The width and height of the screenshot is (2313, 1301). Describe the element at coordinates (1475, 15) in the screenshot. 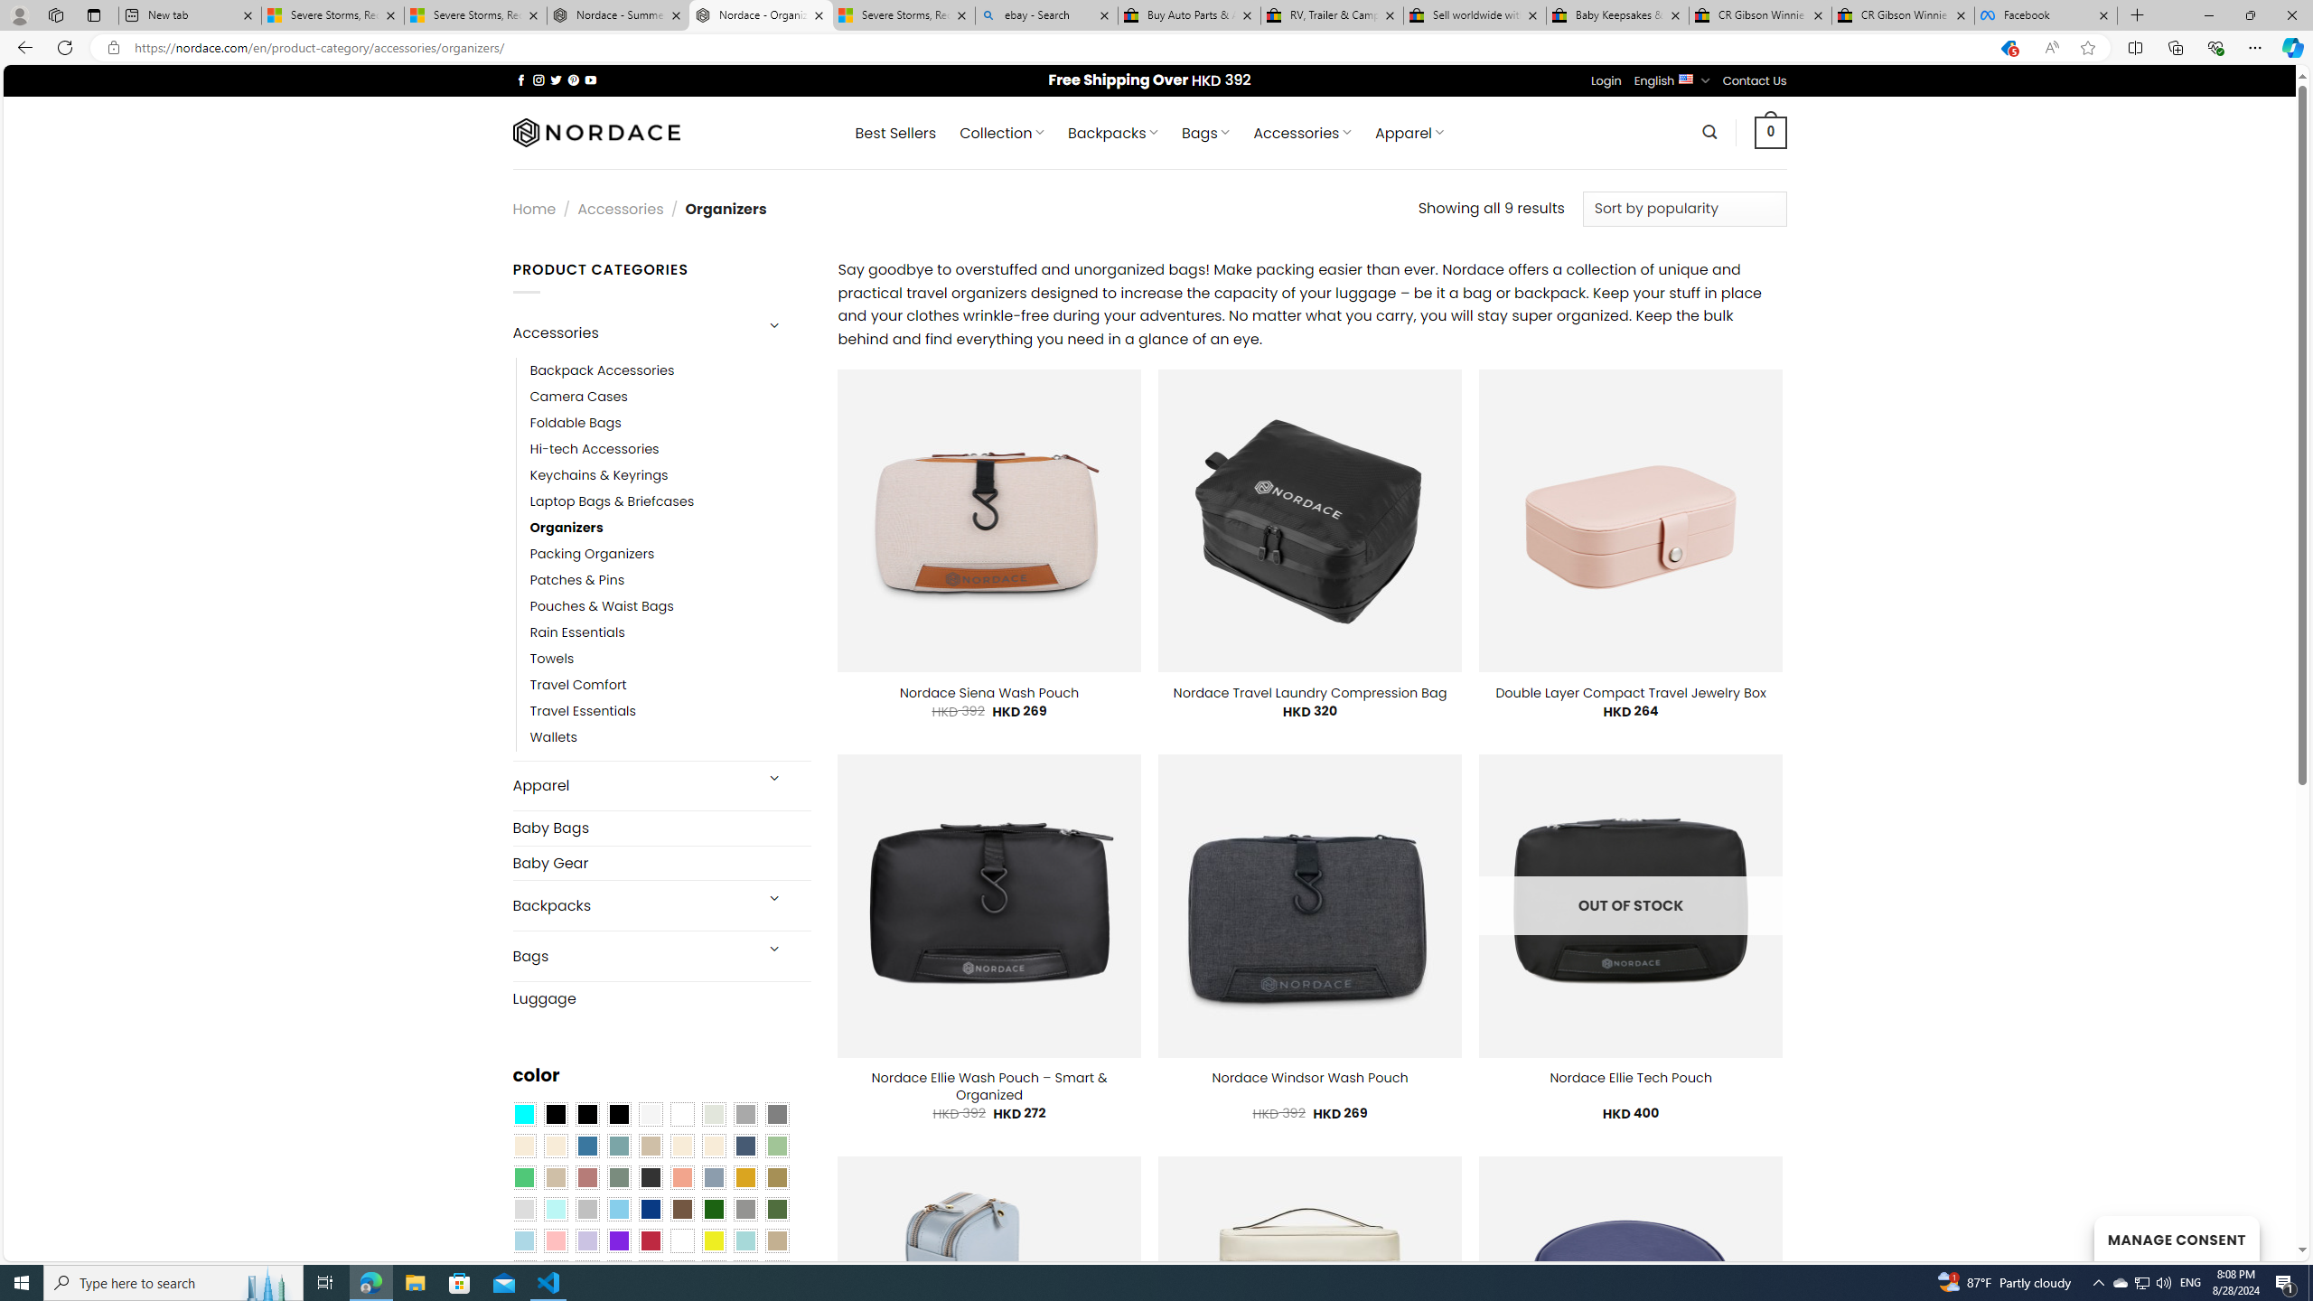

I see `Sell worldwide with eBay` at that location.